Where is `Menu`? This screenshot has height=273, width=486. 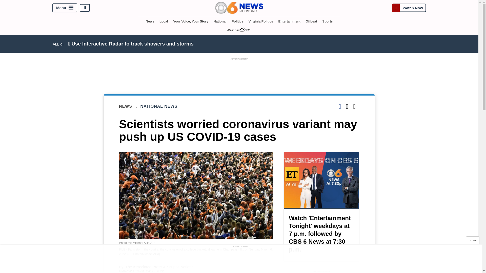 Menu is located at coordinates (65, 8).